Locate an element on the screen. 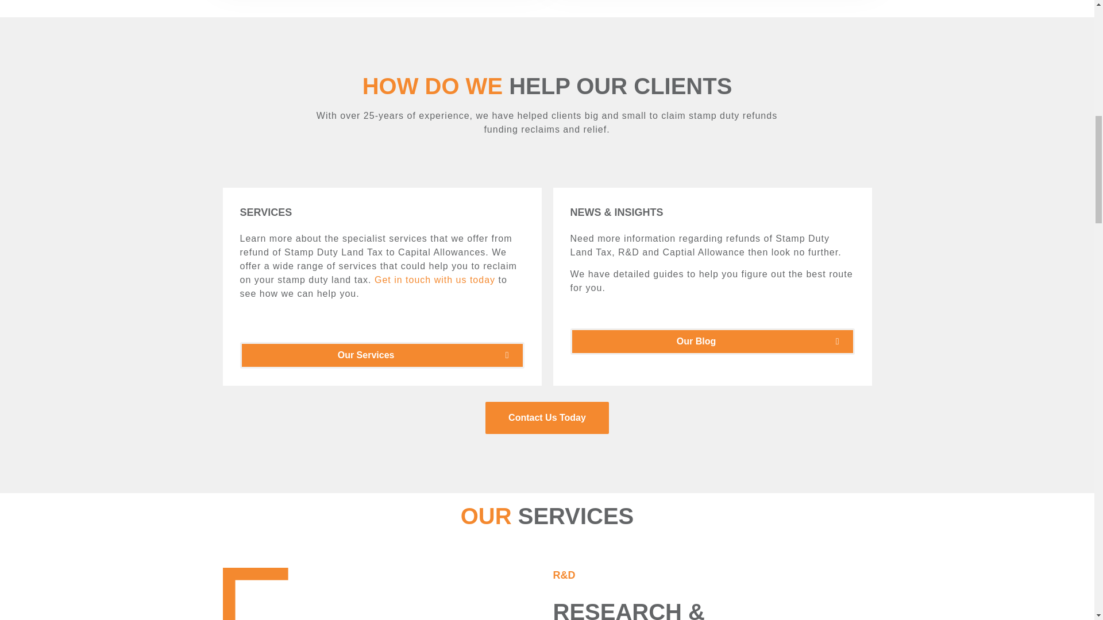 This screenshot has height=620, width=1103. Contact Us Today is located at coordinates (547, 418).